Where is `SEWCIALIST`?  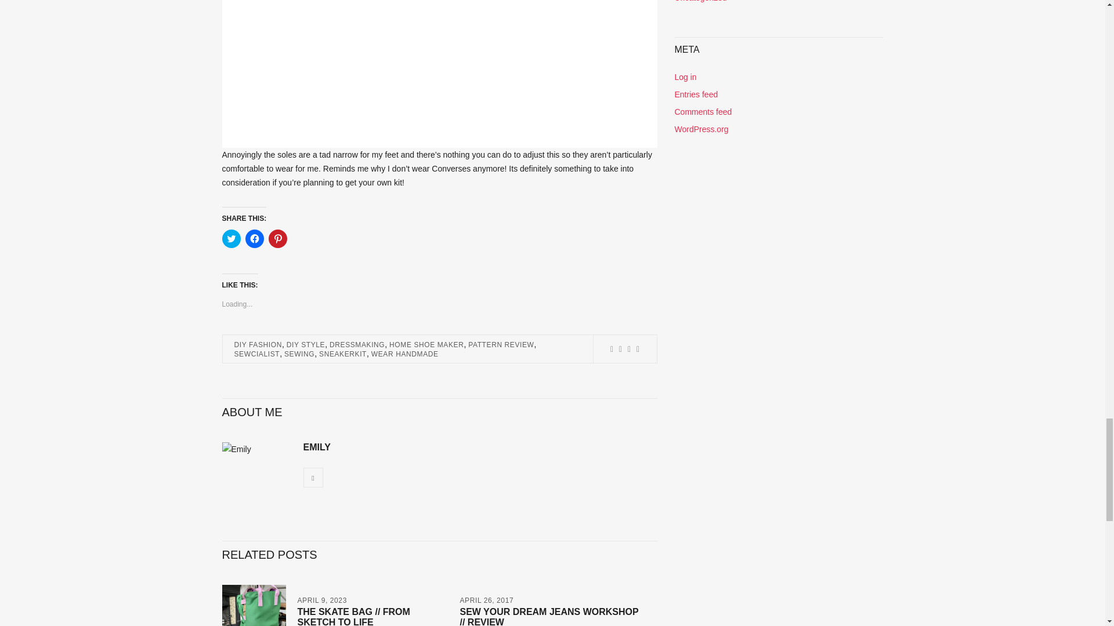 SEWCIALIST is located at coordinates (257, 354).